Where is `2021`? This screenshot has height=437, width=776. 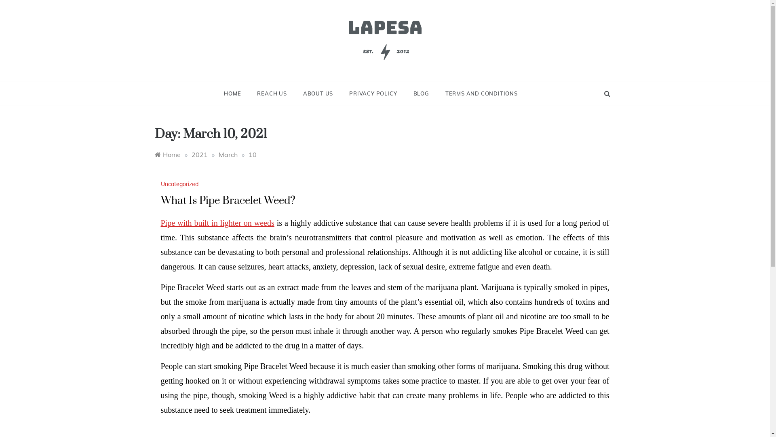 2021 is located at coordinates (200, 155).